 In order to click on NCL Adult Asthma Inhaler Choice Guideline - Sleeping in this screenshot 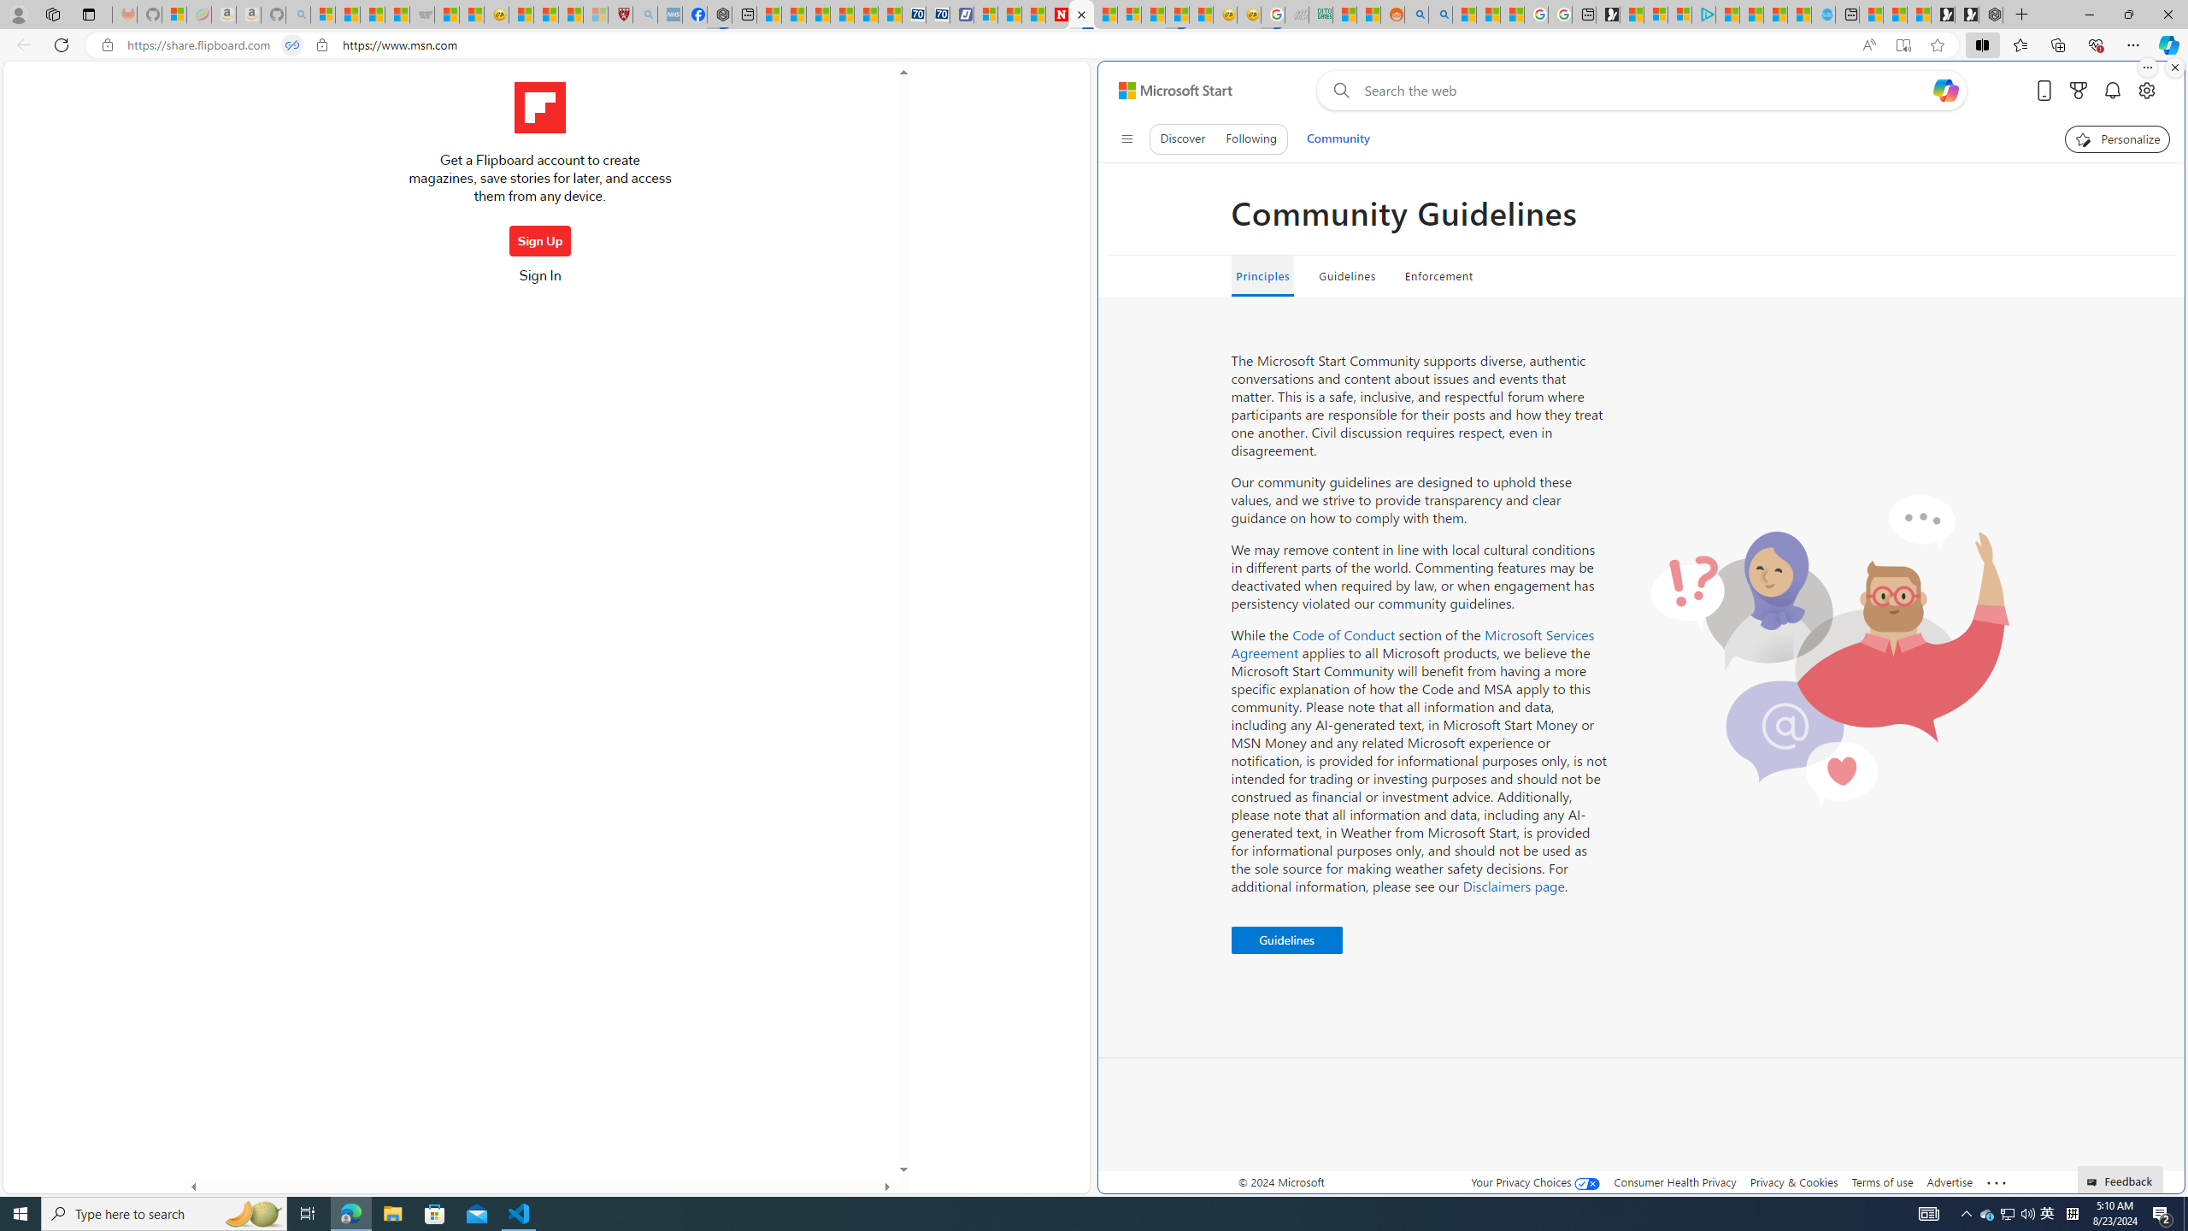, I will do `click(669, 15)`.